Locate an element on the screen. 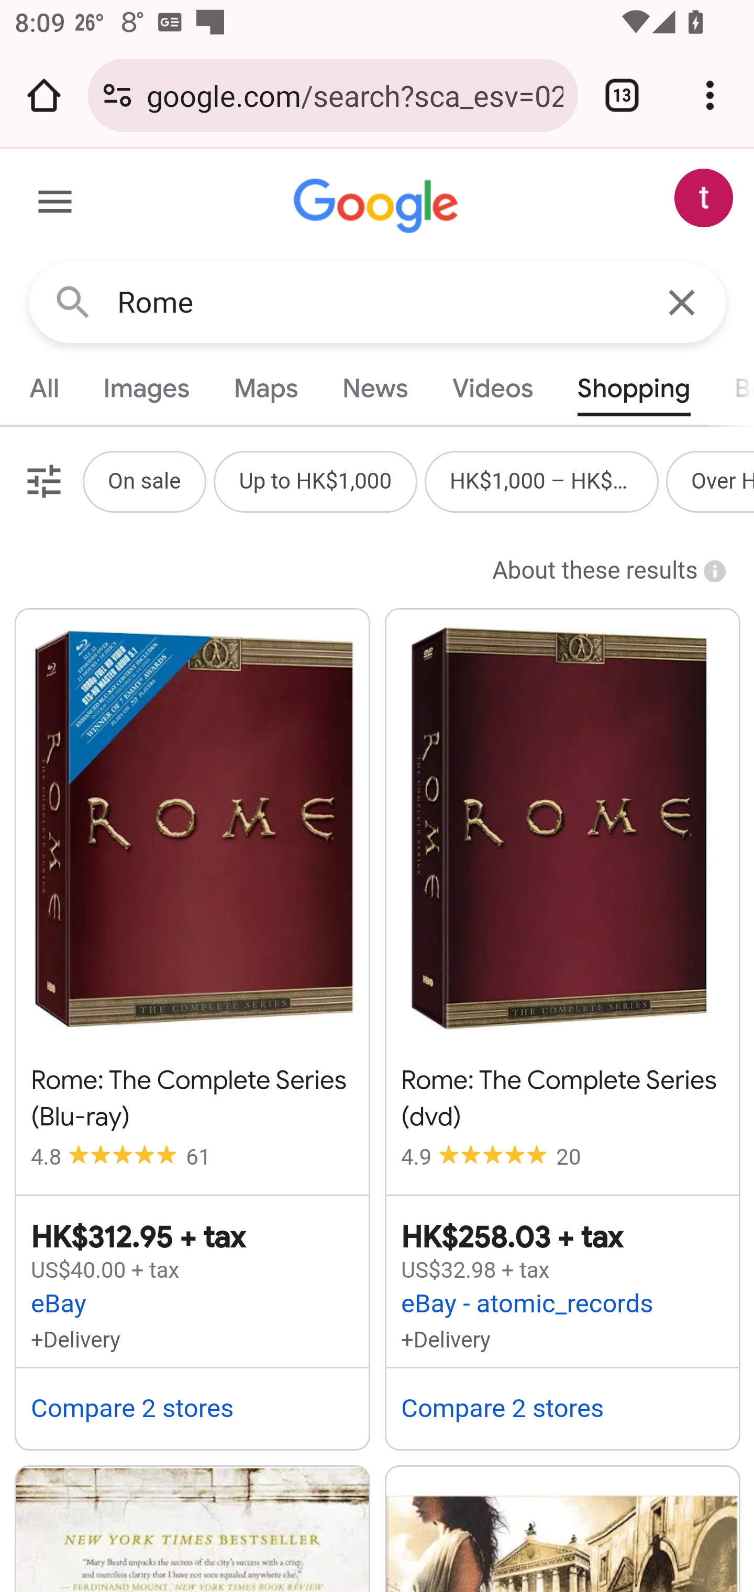 The image size is (754, 1592). Connection is secure is located at coordinates (117, 95).